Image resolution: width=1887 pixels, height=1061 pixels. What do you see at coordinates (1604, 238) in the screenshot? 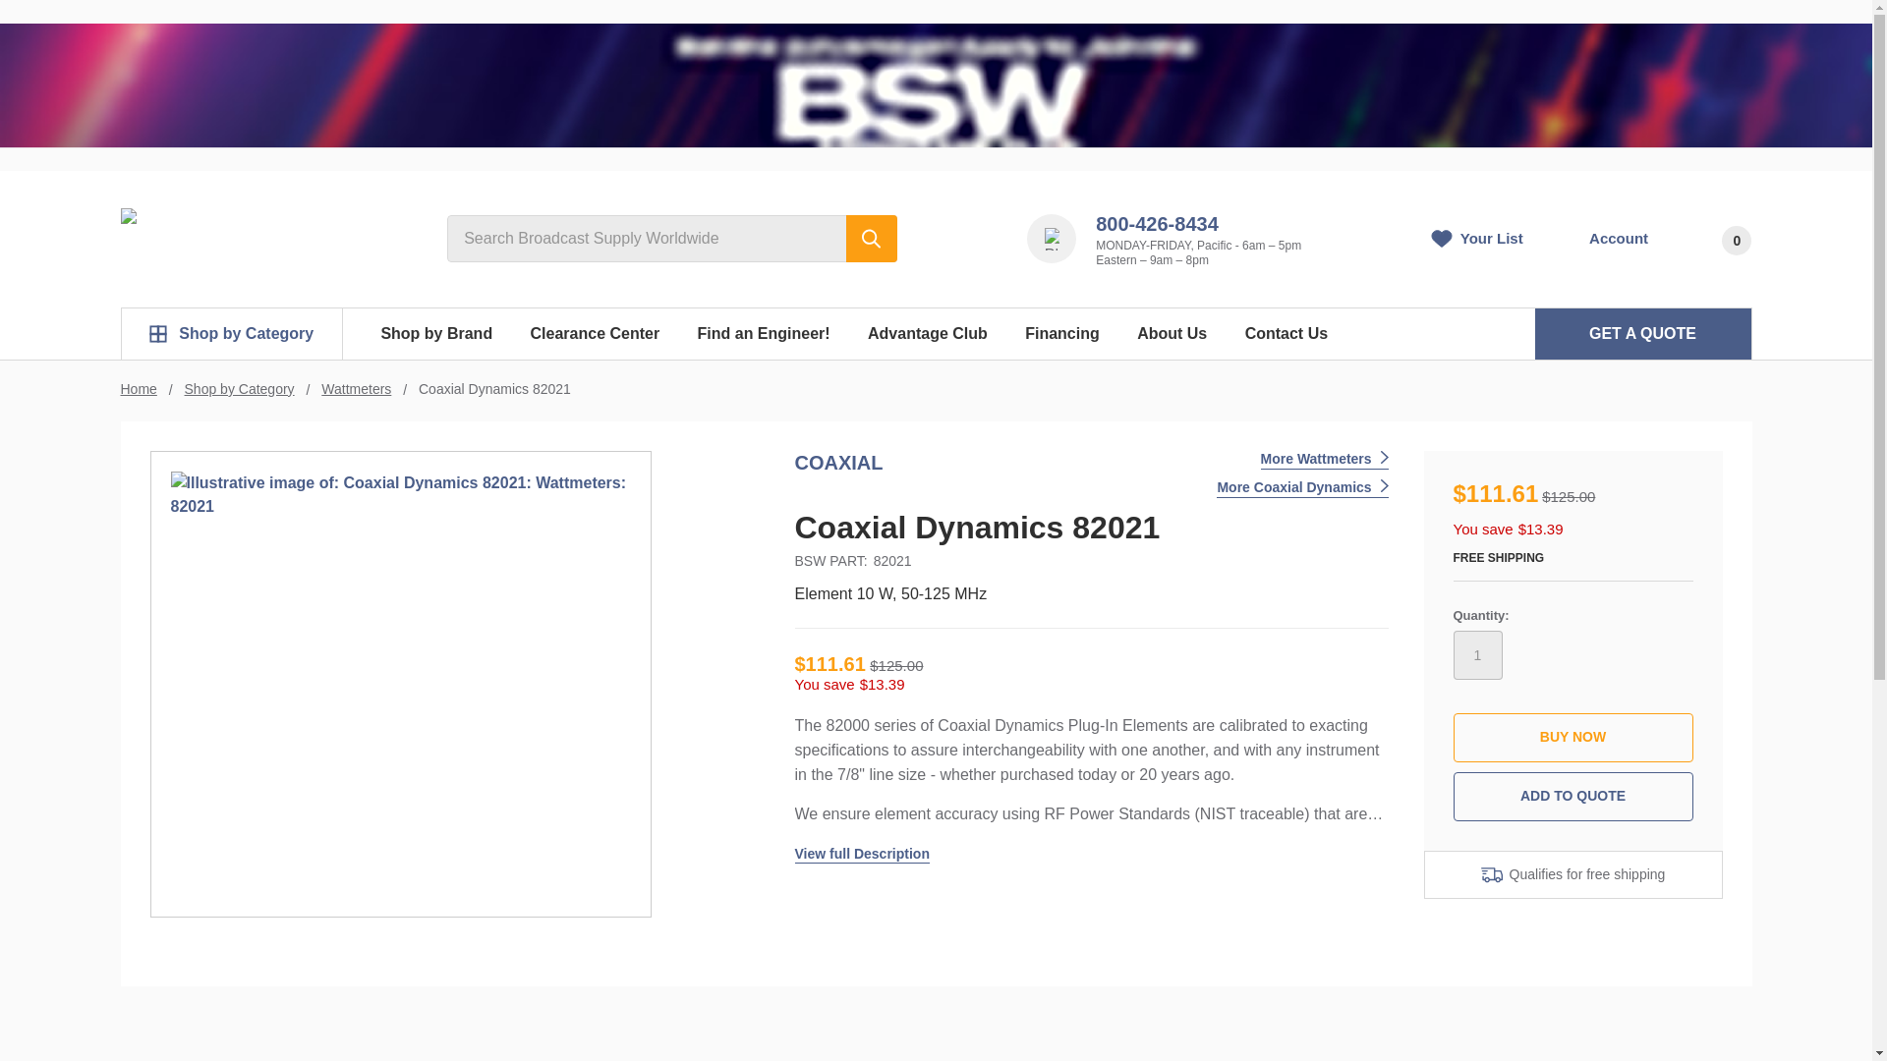
I see `Account` at bounding box center [1604, 238].